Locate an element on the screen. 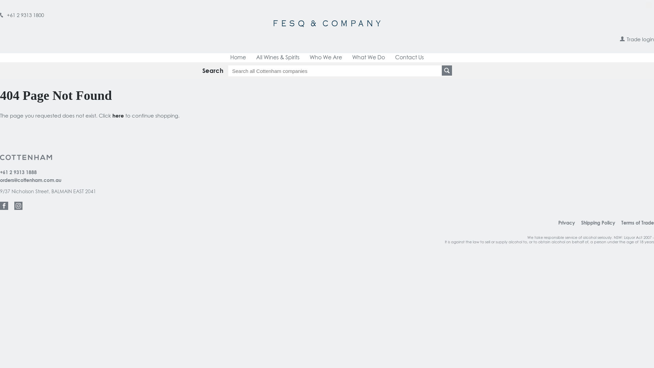 This screenshot has height=368, width=654. Contact Us is located at coordinates (409, 58).